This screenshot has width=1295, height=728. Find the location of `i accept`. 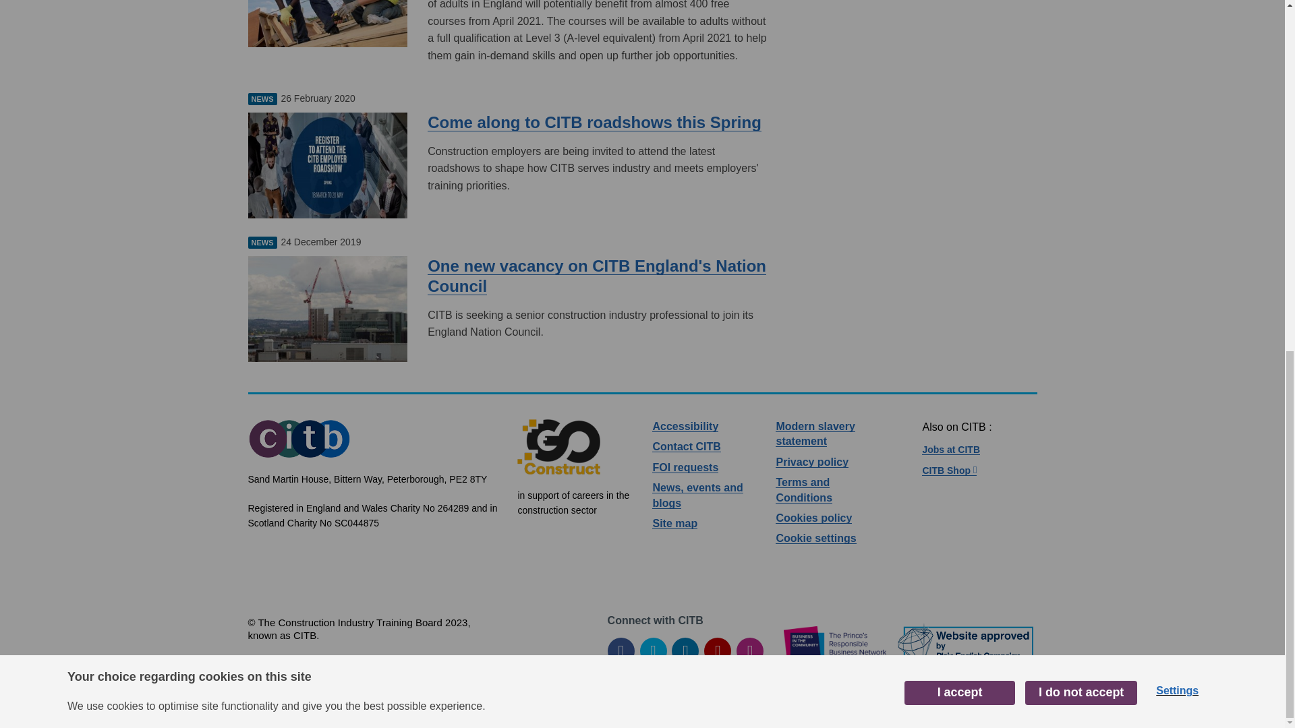

i accept is located at coordinates (959, 18).